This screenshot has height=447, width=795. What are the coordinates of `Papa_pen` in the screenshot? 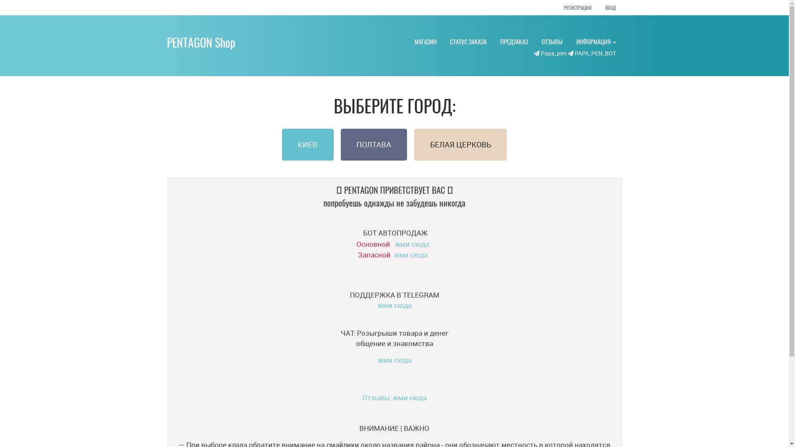 It's located at (549, 53).